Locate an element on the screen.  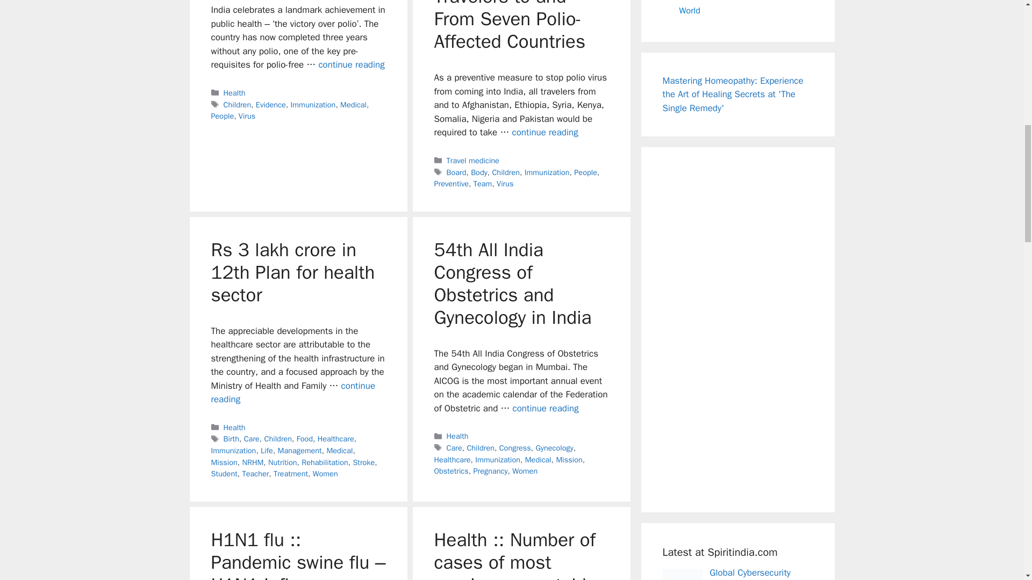
Evidence is located at coordinates (271, 104).